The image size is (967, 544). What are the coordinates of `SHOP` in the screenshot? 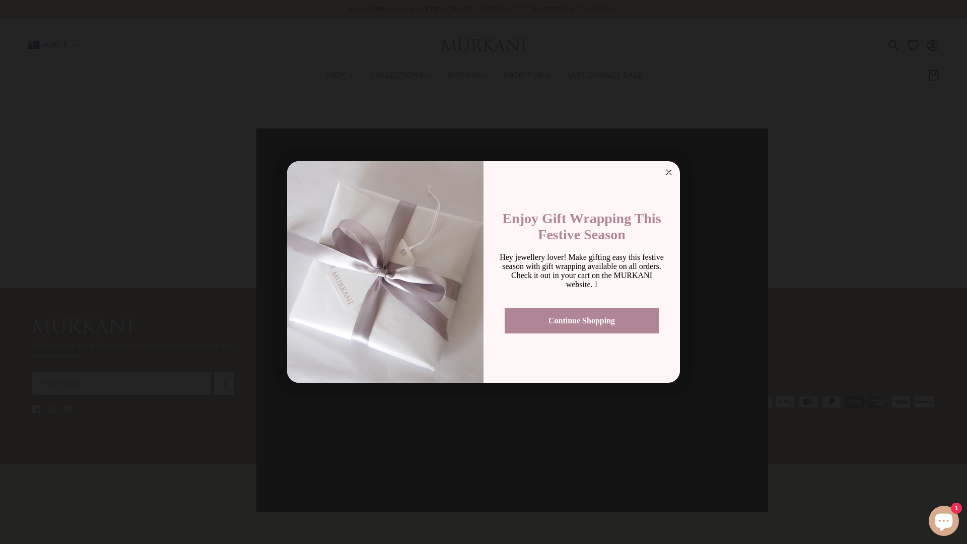 It's located at (339, 79).